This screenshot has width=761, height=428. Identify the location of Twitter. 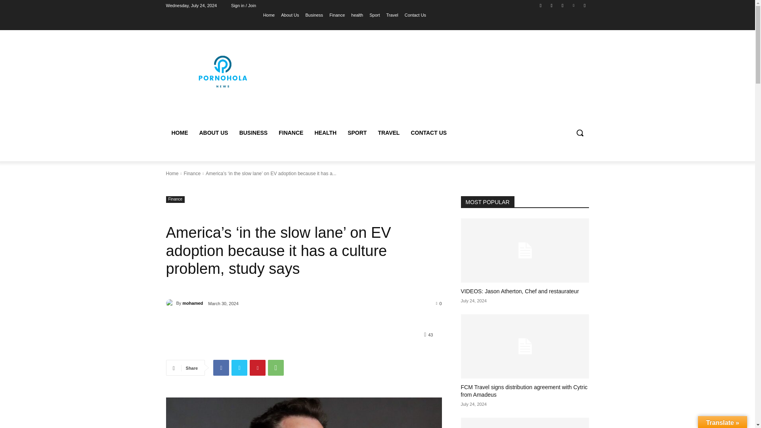
(562, 5).